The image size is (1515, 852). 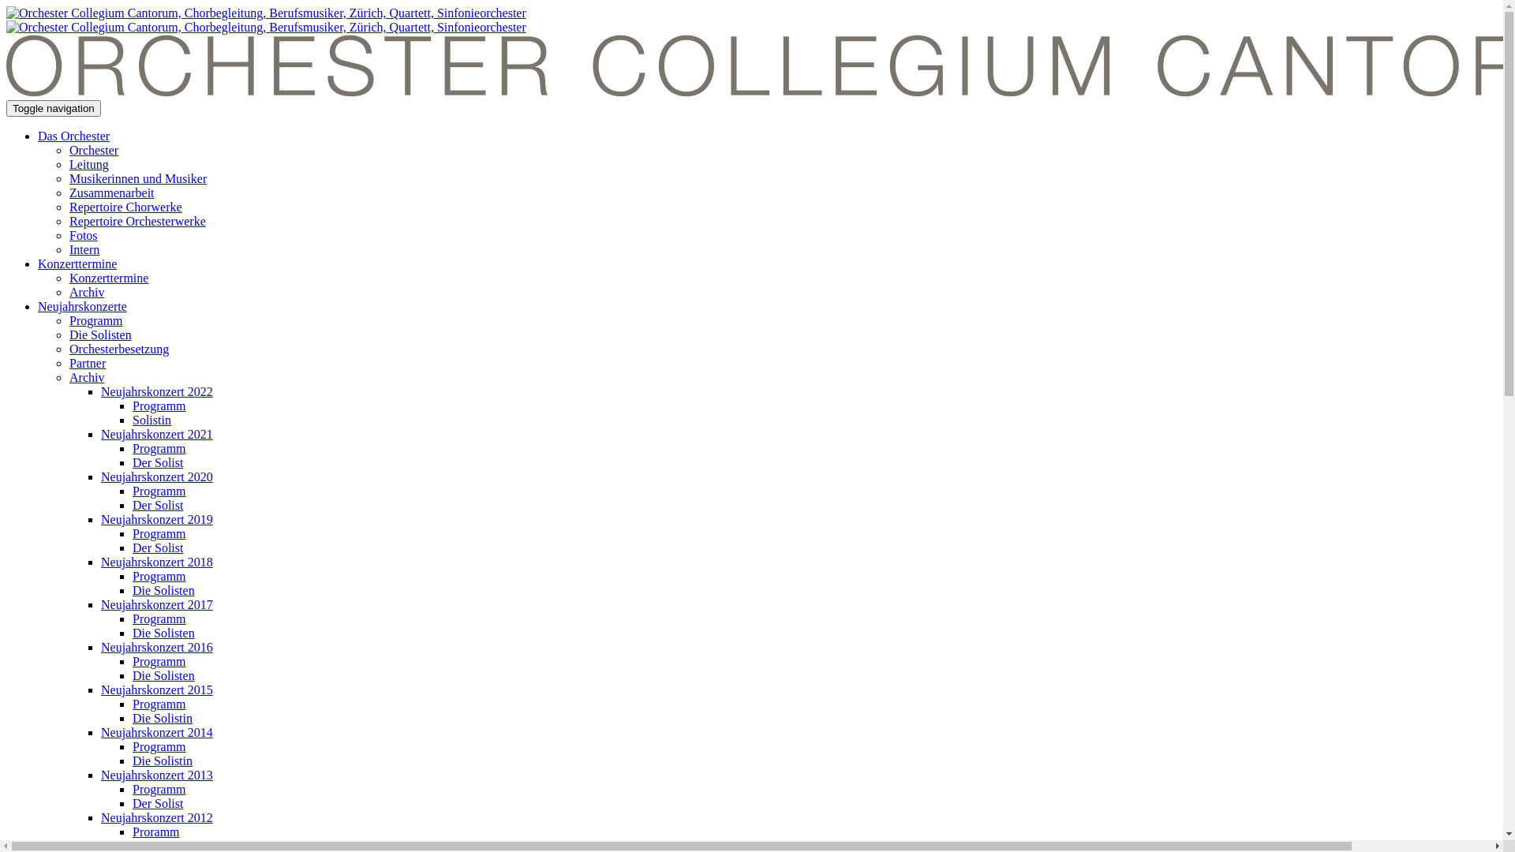 I want to click on Programm, so click(x=159, y=618).